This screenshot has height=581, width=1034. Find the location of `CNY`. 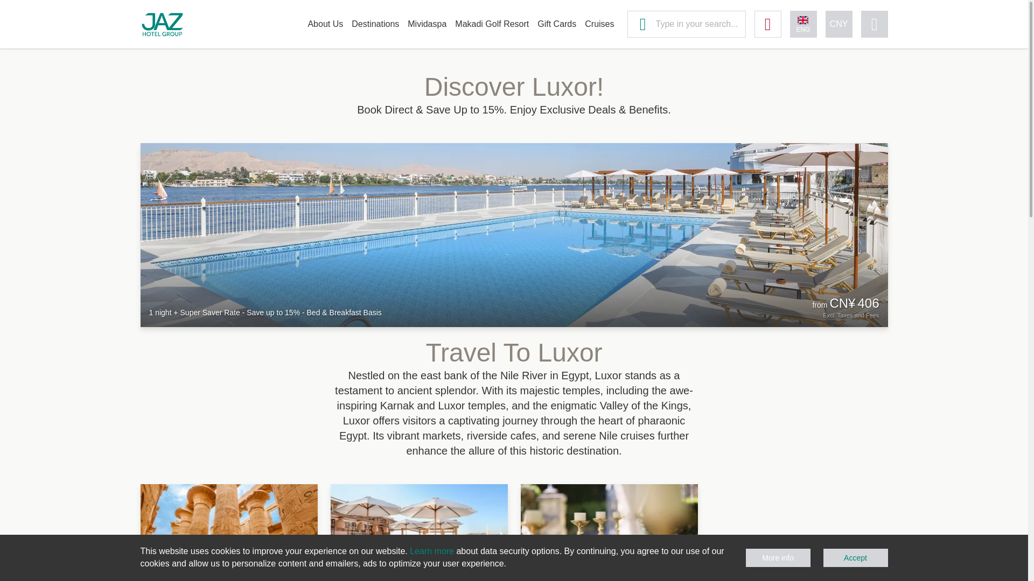

CNY is located at coordinates (839, 24).